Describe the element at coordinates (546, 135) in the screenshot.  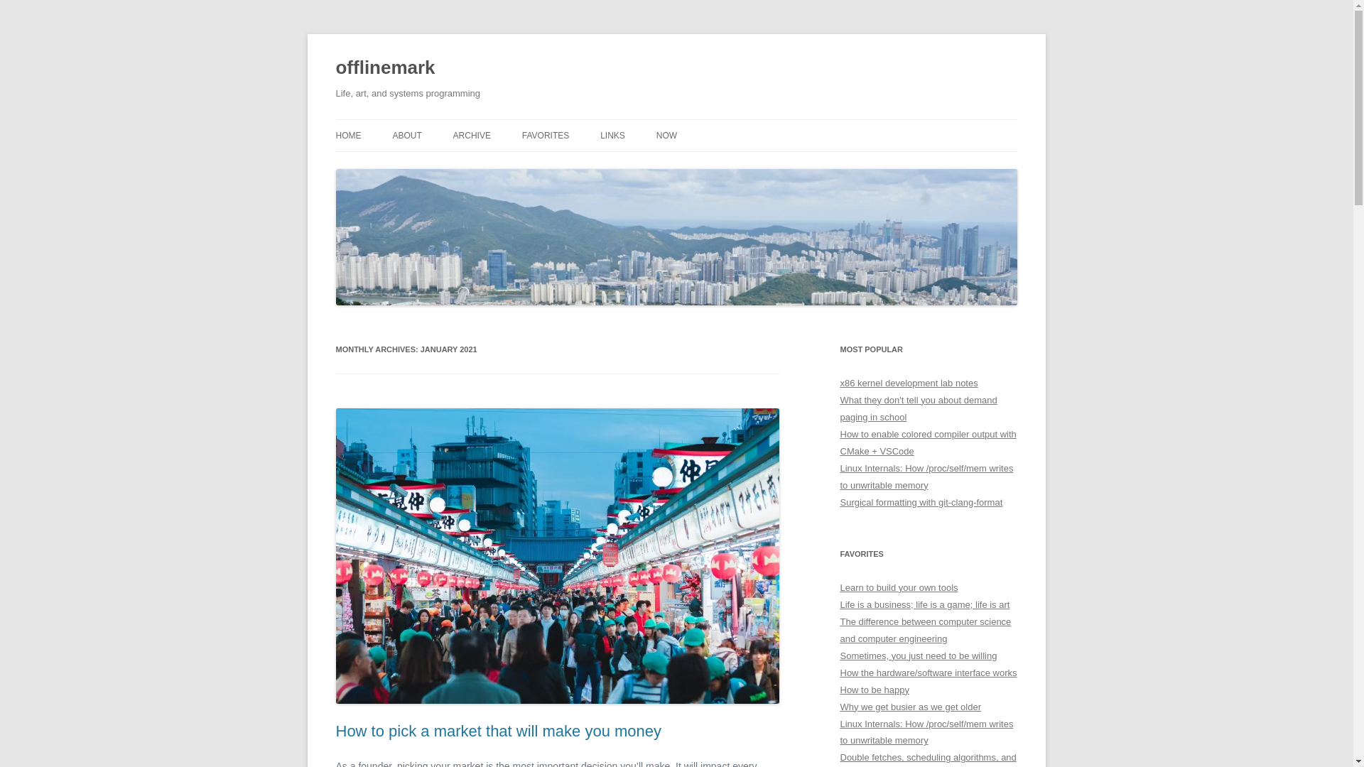
I see `FAVORITES` at that location.